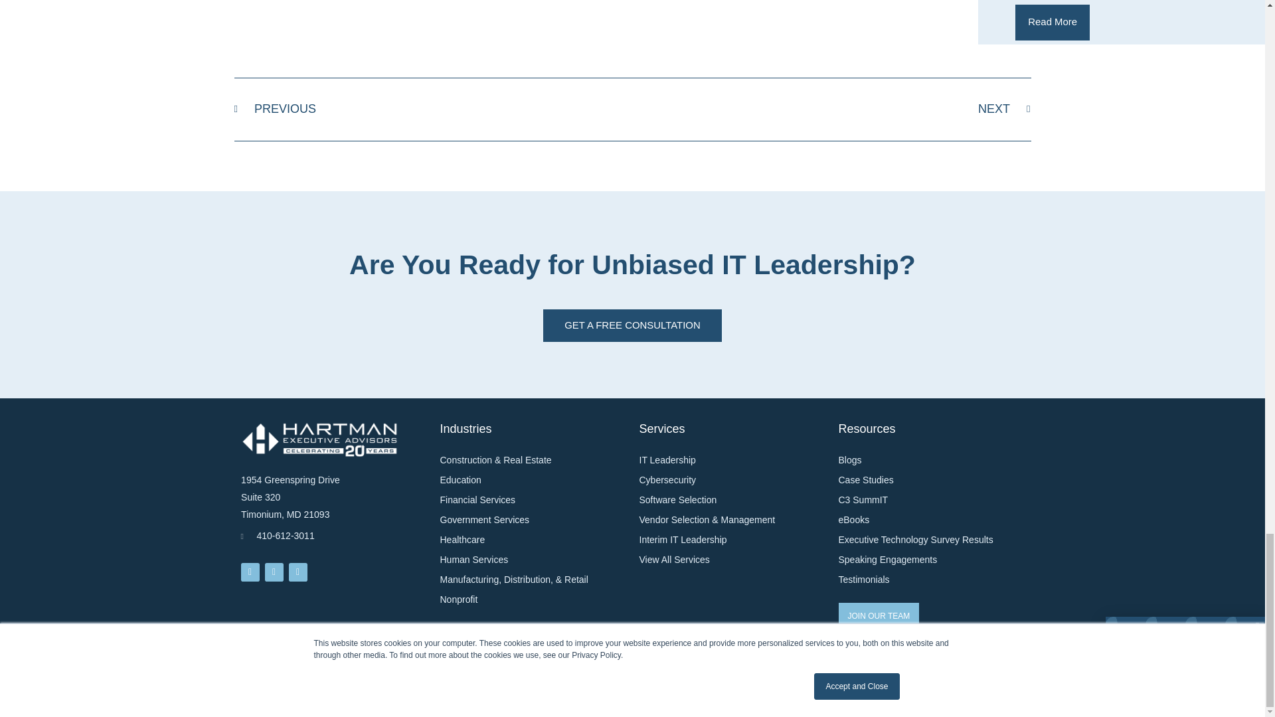 The height and width of the screenshot is (717, 1275). Describe the element at coordinates (250, 572) in the screenshot. I see `Facebook` at that location.